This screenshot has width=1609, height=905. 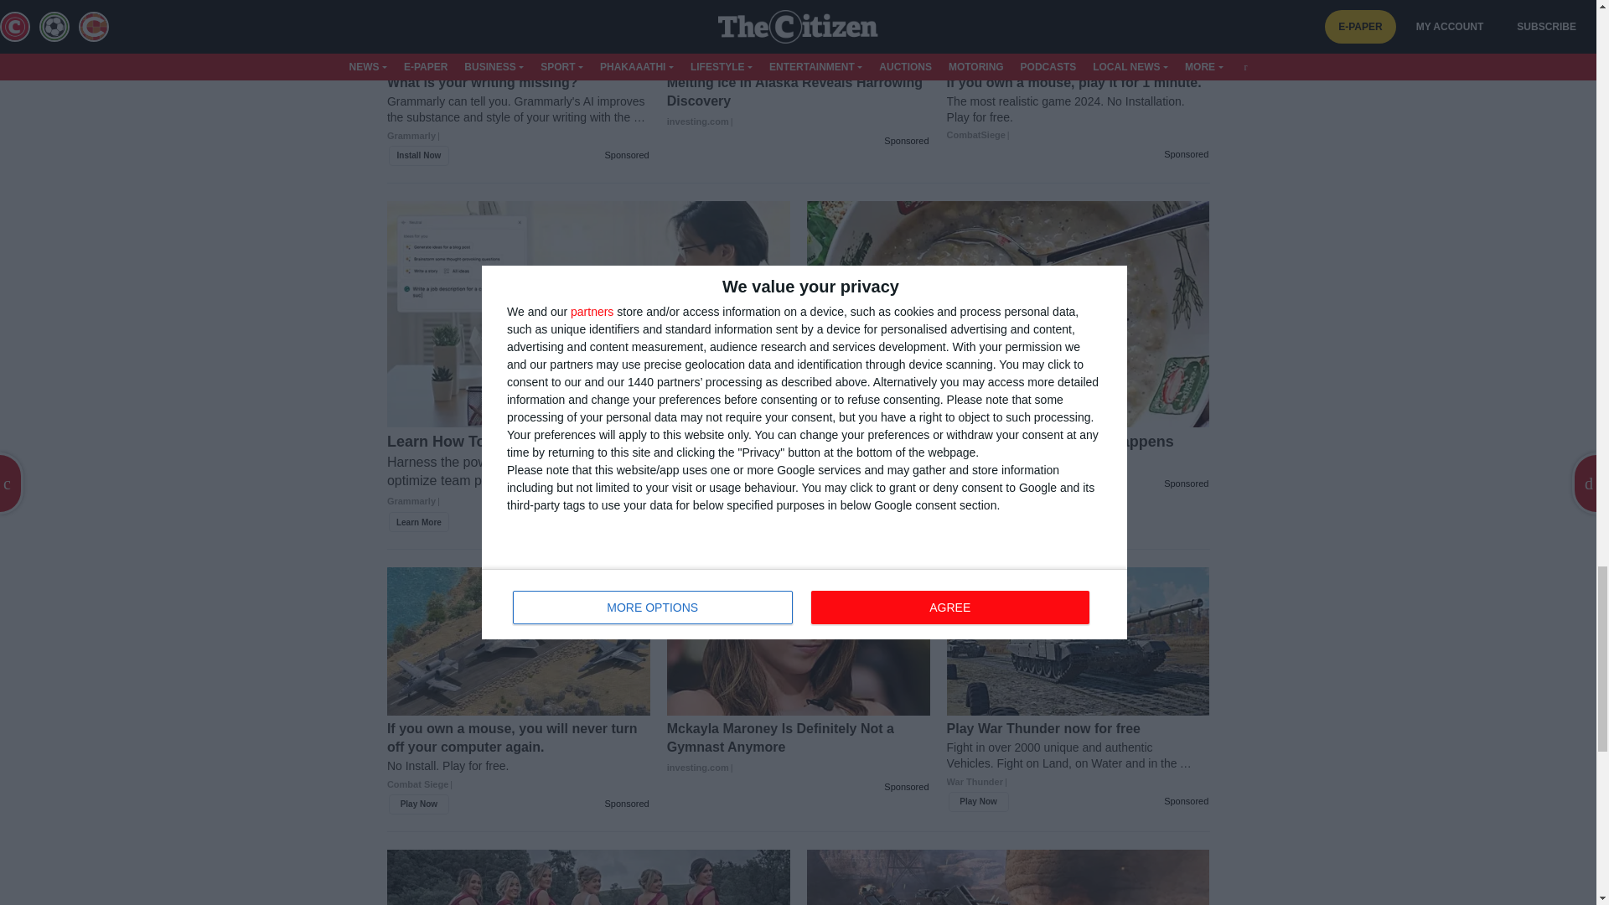 I want to click on What is your writing missing?, so click(x=518, y=116).